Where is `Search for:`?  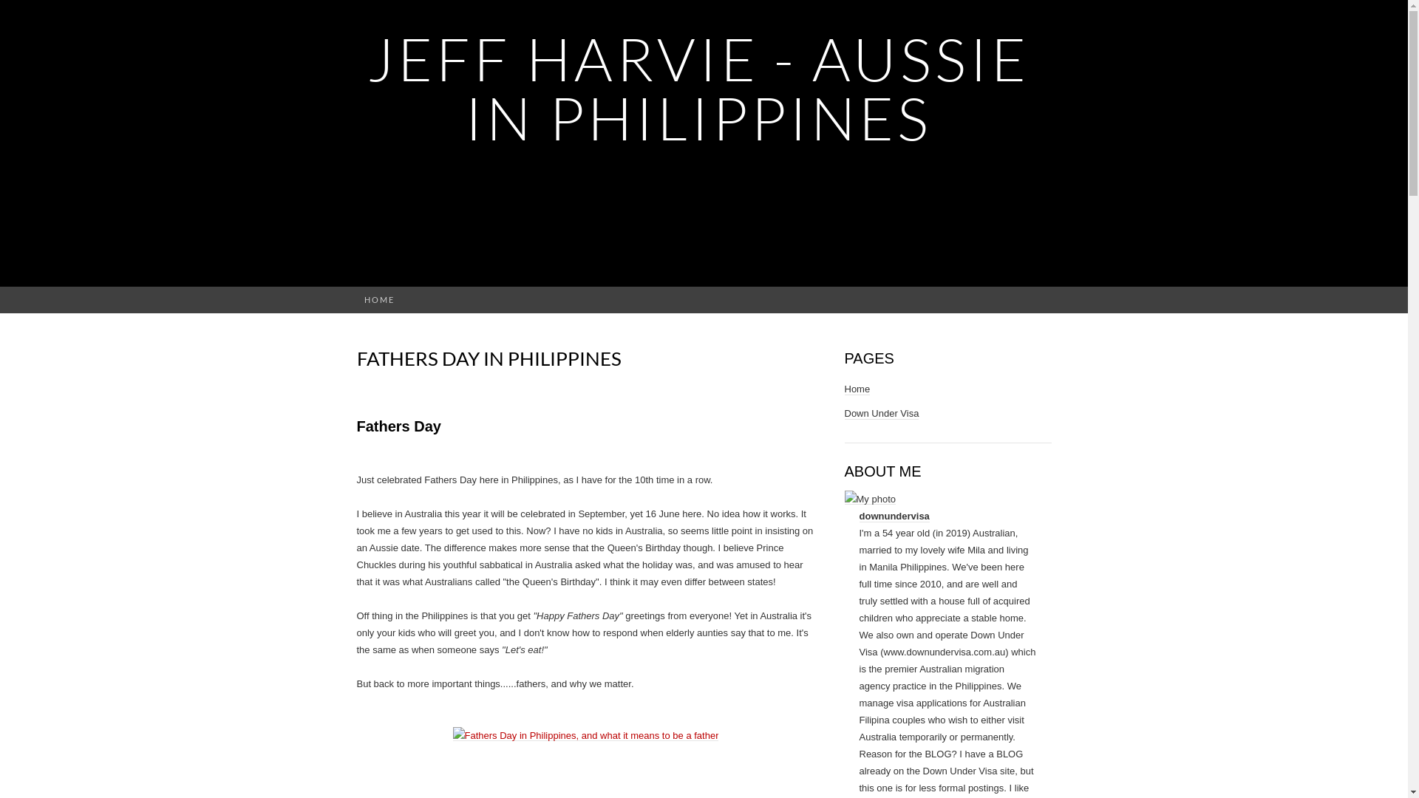 Search for: is located at coordinates (1043, 300).